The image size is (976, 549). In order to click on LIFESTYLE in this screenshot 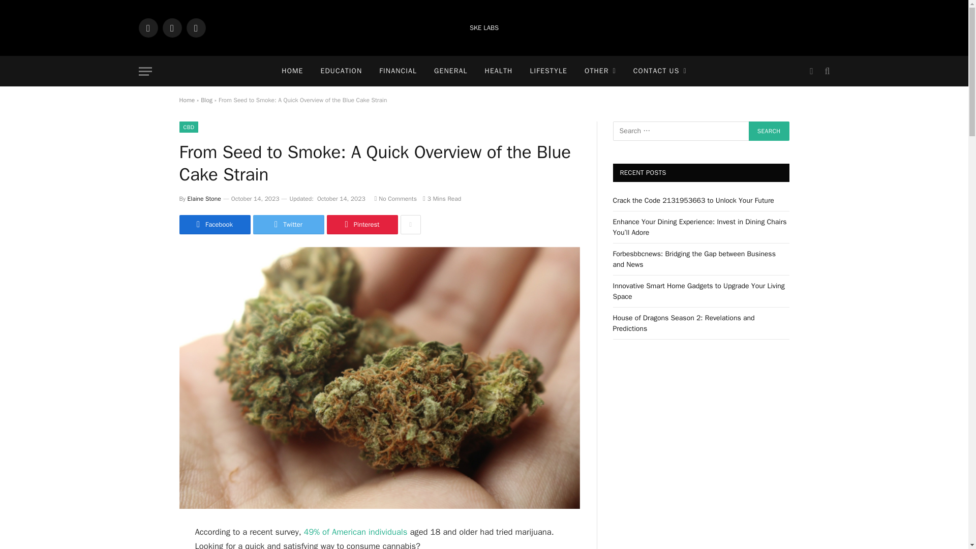, I will do `click(548, 71)`.